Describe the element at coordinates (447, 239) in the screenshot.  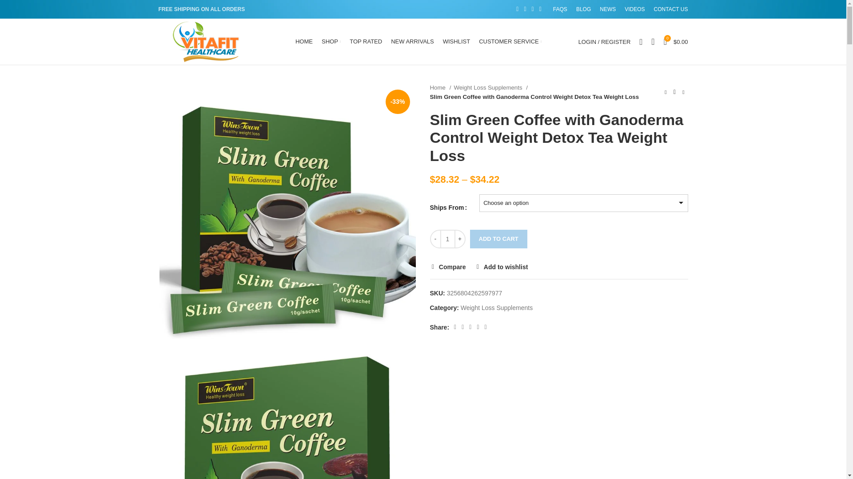
I see `Qty` at that location.